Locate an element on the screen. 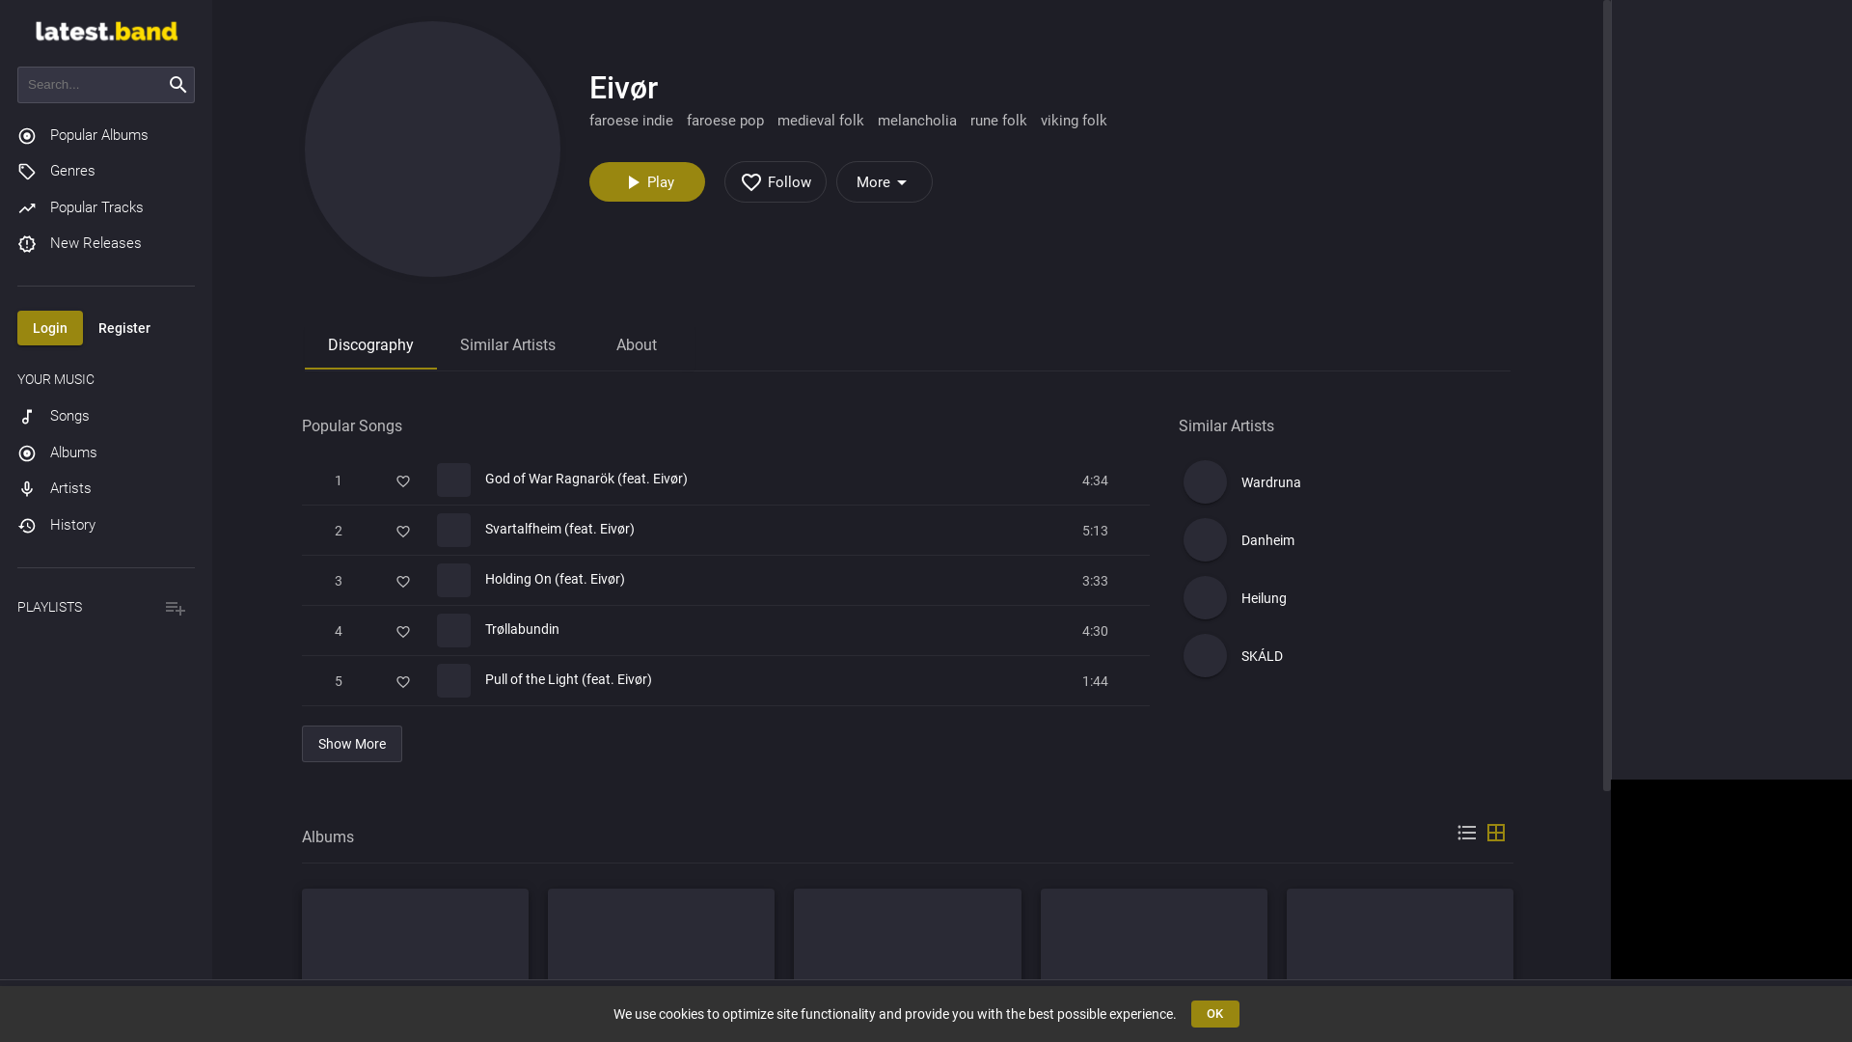  Genres is located at coordinates (106, 133).